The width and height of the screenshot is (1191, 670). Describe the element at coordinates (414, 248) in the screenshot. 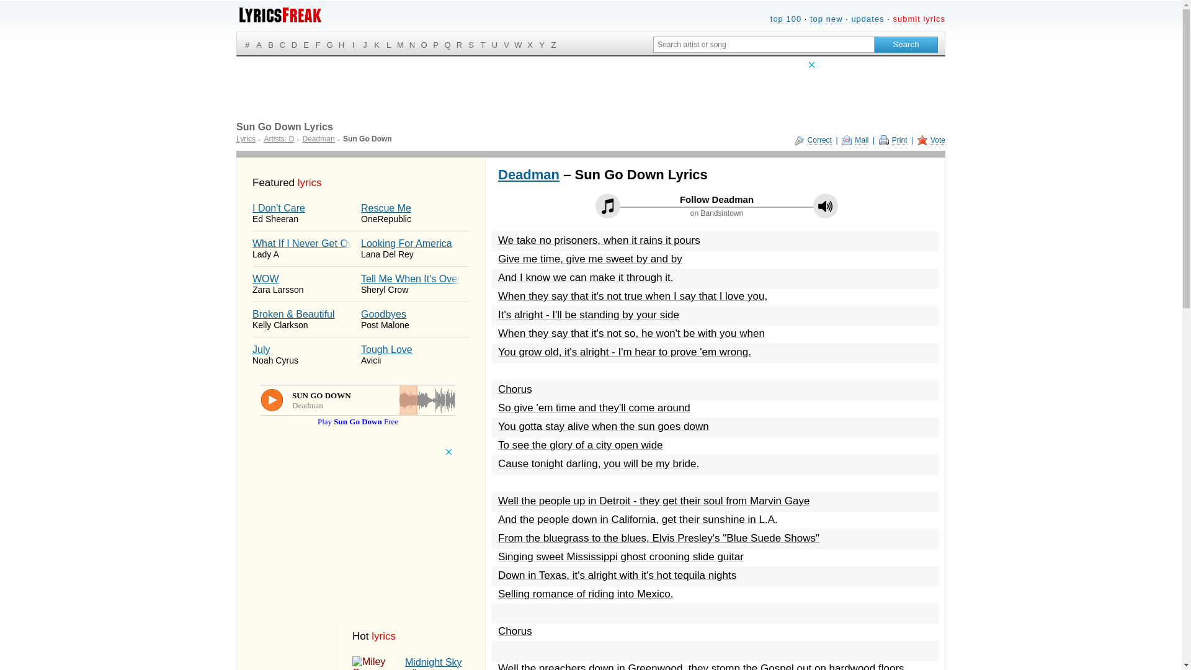

I see `Mail` at that location.